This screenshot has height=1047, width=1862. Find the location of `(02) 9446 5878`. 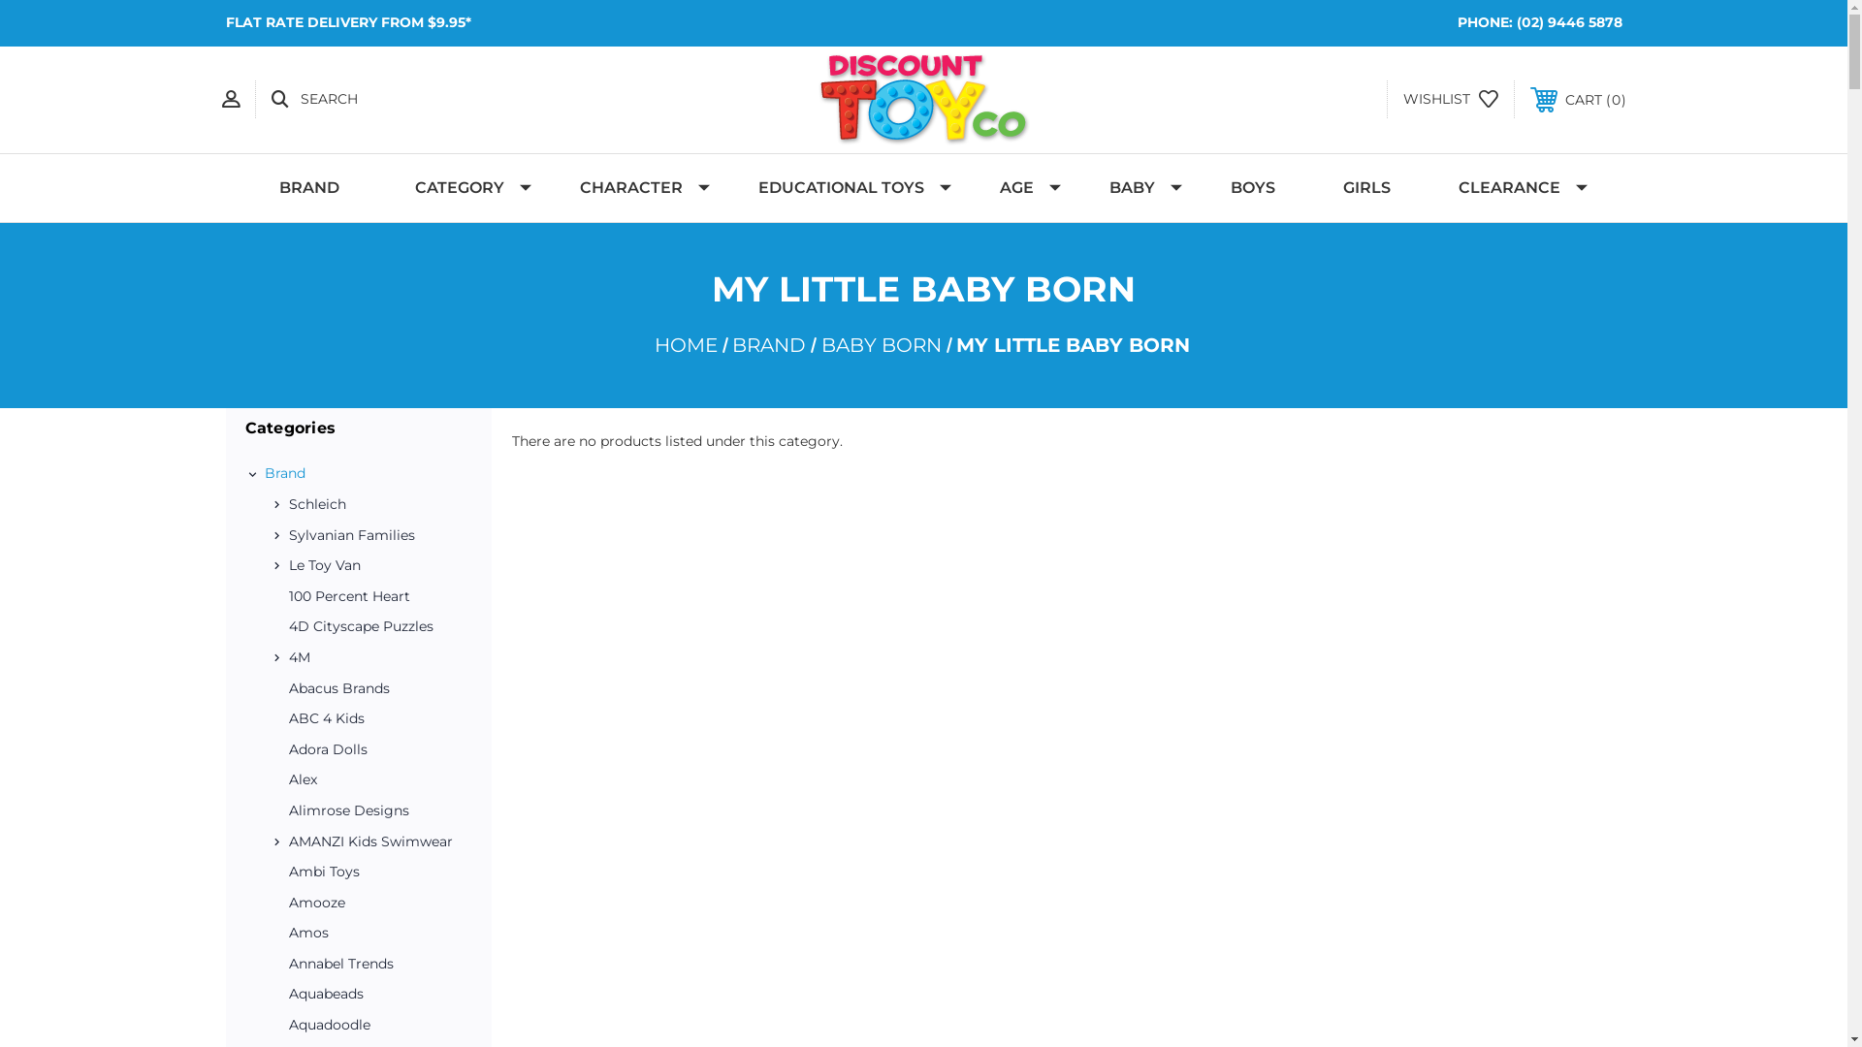

(02) 9446 5878 is located at coordinates (1569, 22).